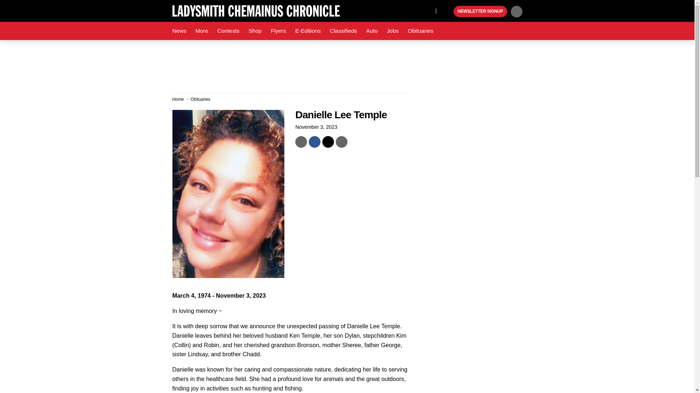 Image resolution: width=700 pixels, height=393 pixels. Describe the element at coordinates (179, 31) in the screenshot. I see `News` at that location.